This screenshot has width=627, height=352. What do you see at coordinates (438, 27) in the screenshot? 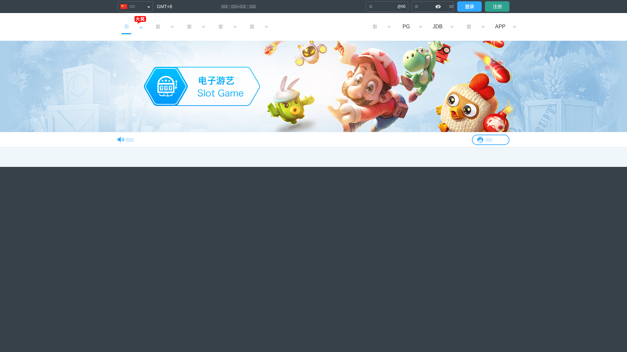
I see `JDB` at bounding box center [438, 27].